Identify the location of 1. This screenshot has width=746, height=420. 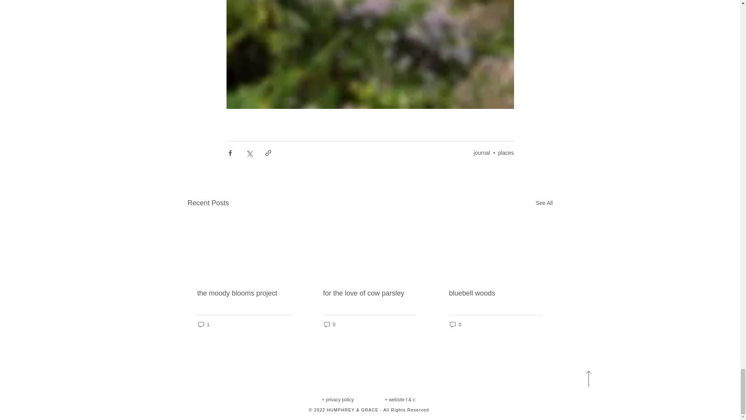
(204, 324).